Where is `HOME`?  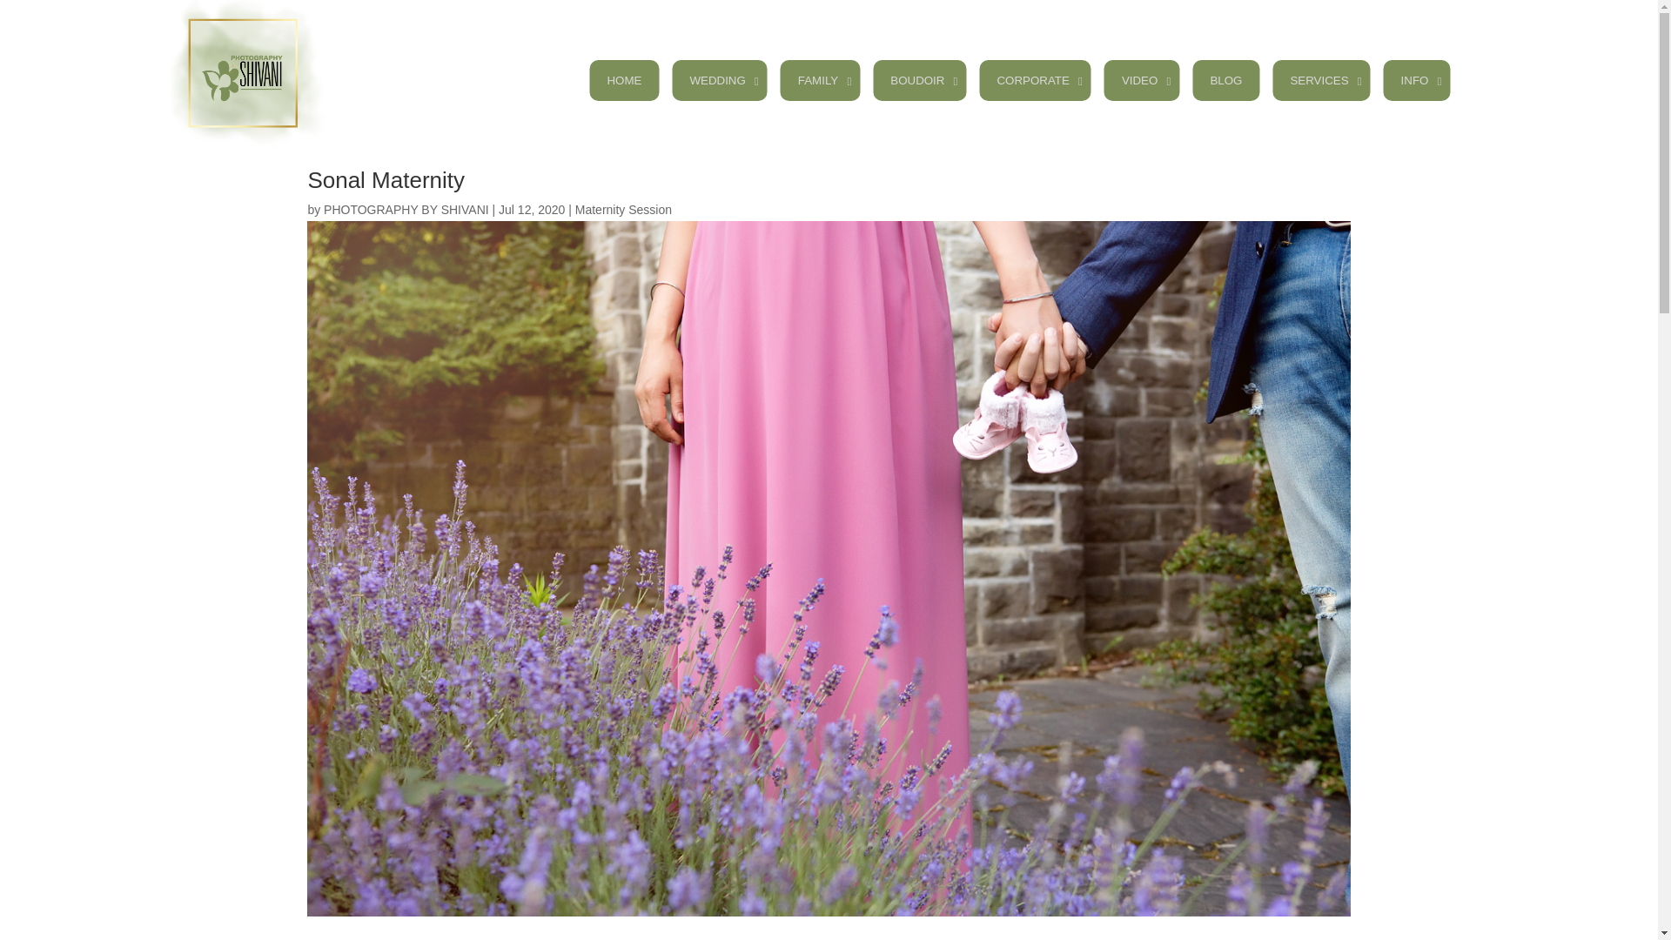
HOME is located at coordinates (623, 80).